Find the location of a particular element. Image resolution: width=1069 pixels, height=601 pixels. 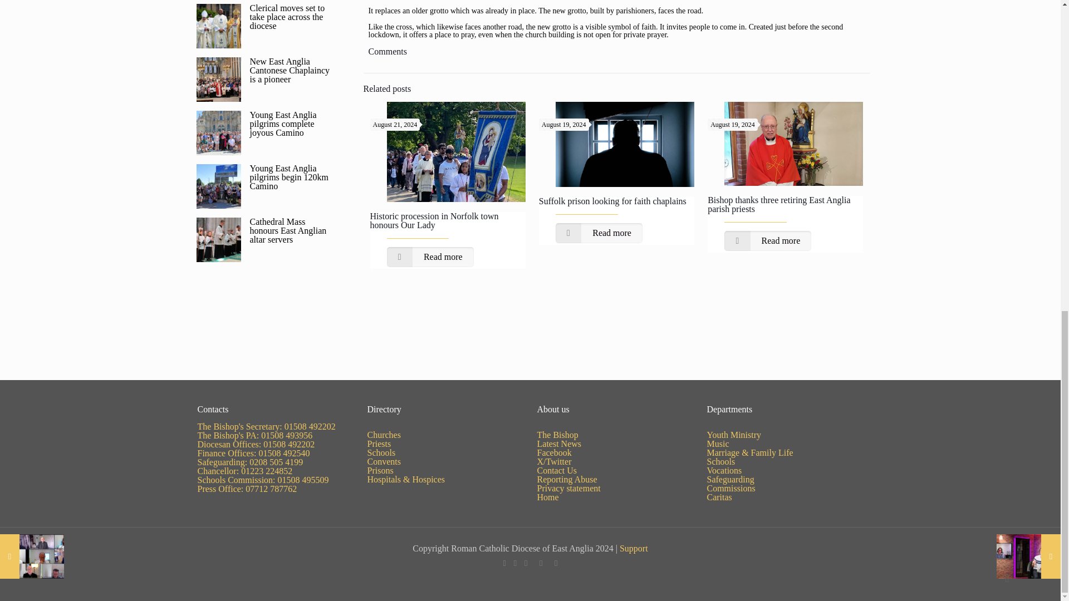

YouTube is located at coordinates (526, 563).